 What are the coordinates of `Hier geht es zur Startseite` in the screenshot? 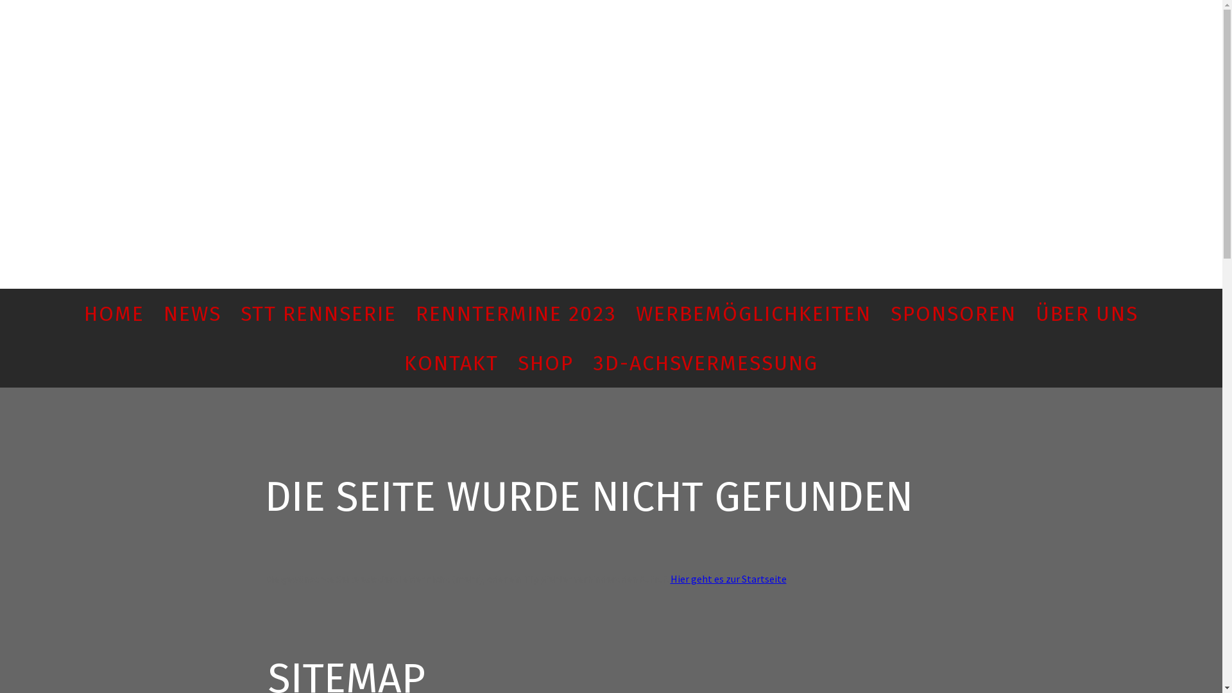 It's located at (728, 579).